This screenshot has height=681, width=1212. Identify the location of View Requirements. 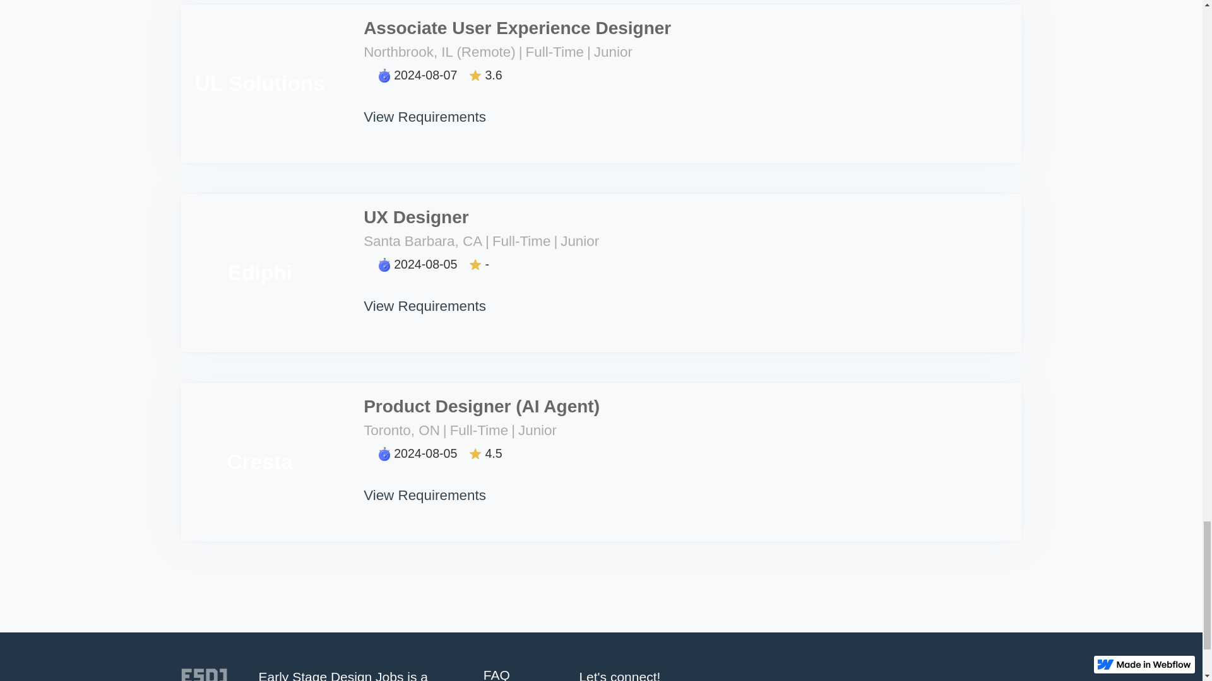
(425, 295).